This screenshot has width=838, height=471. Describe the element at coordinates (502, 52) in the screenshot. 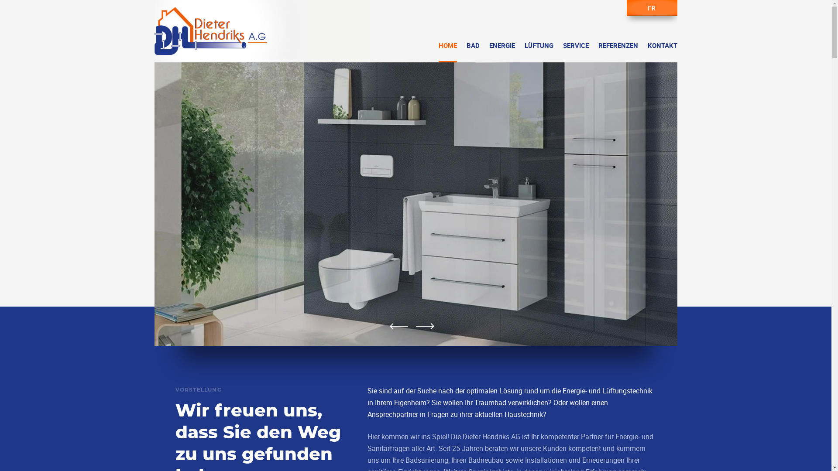

I see `ENERGIE` at that location.